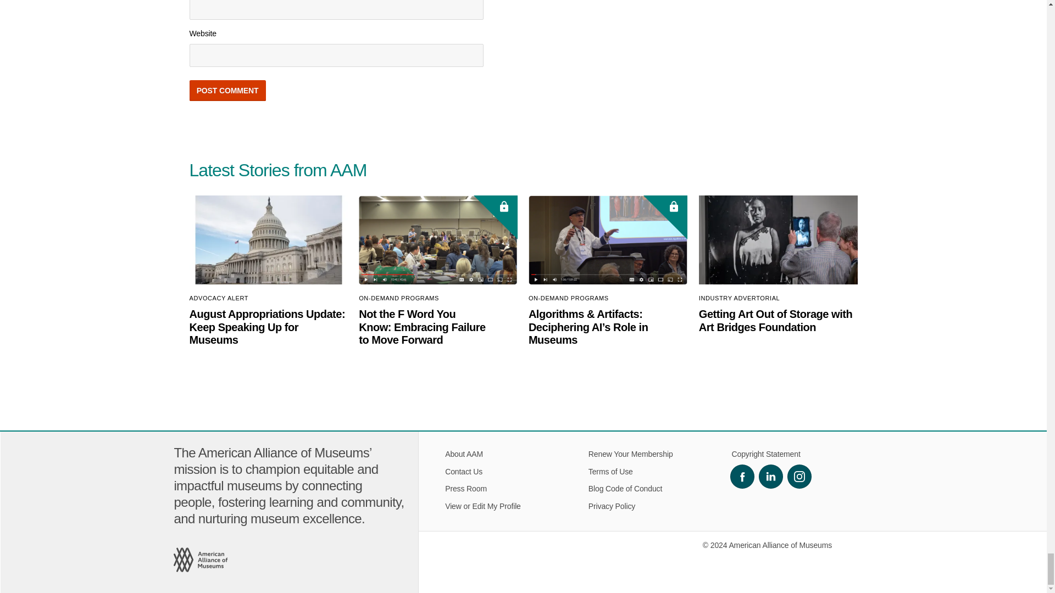  What do you see at coordinates (201, 560) in the screenshot?
I see `American Alliance of Museums` at bounding box center [201, 560].